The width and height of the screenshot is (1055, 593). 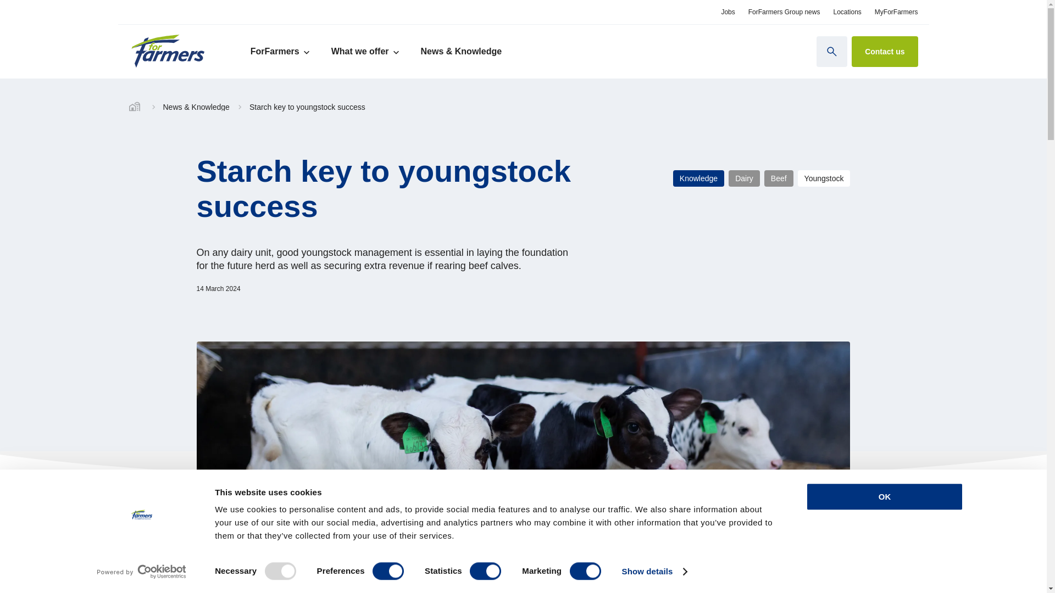 What do you see at coordinates (884, 496) in the screenshot?
I see `OK` at bounding box center [884, 496].